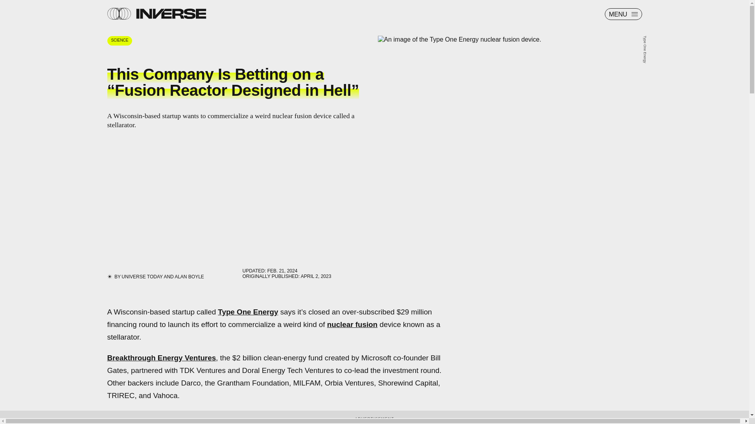 Image resolution: width=755 pixels, height=424 pixels. I want to click on Breakthrough Energy Ventures, so click(161, 358).